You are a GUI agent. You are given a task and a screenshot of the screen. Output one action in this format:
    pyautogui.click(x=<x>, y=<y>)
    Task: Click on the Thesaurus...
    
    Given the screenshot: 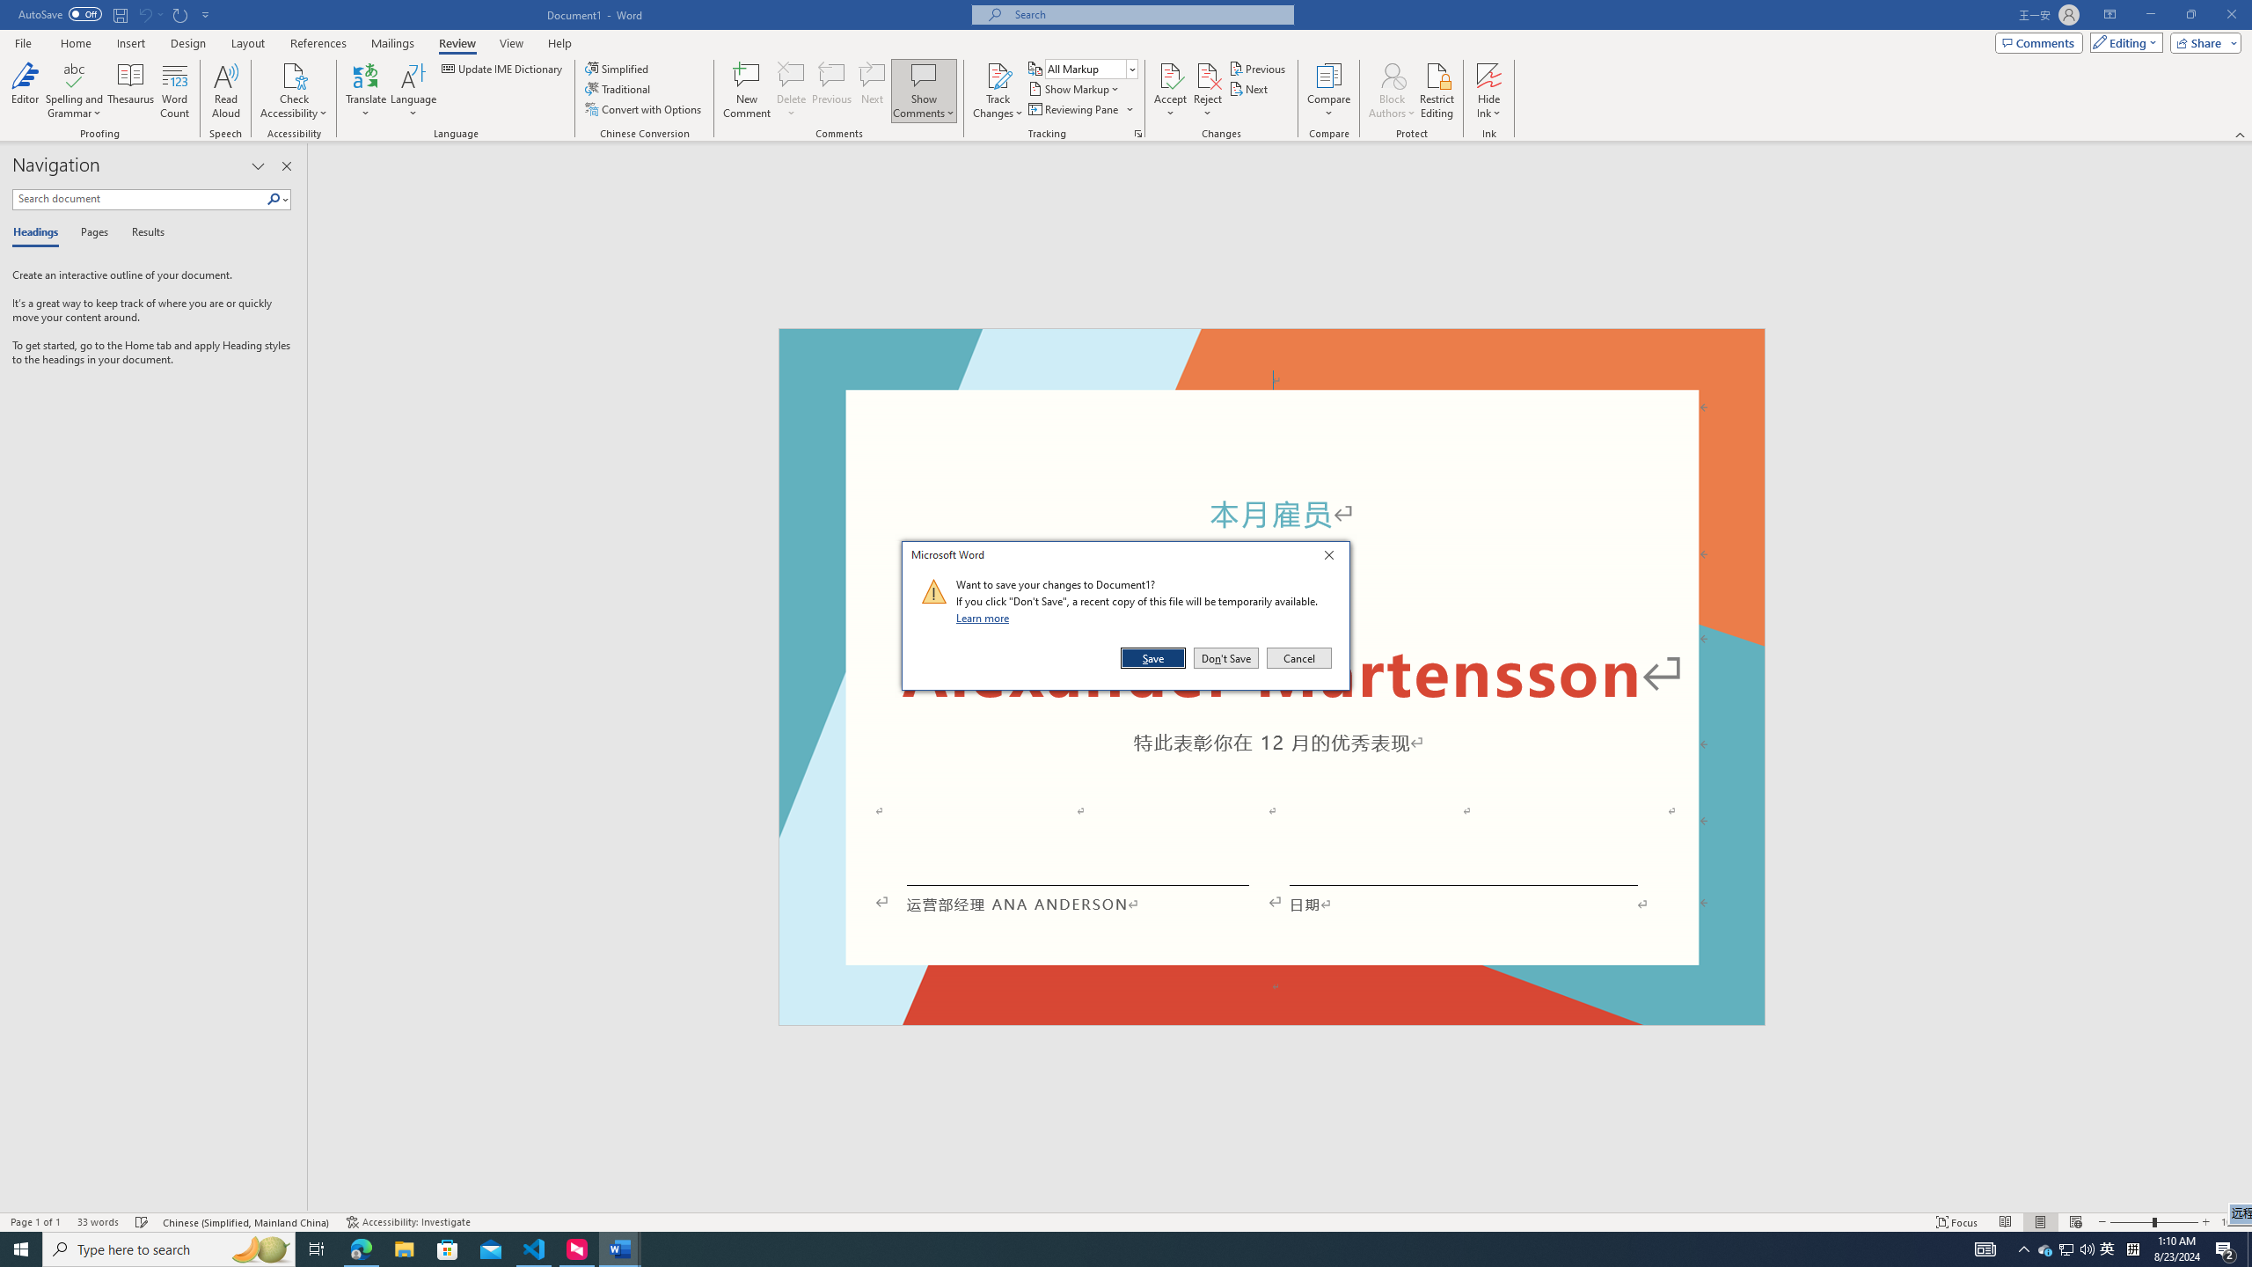 What is the action you would take?
    pyautogui.click(x=132, y=91)
    